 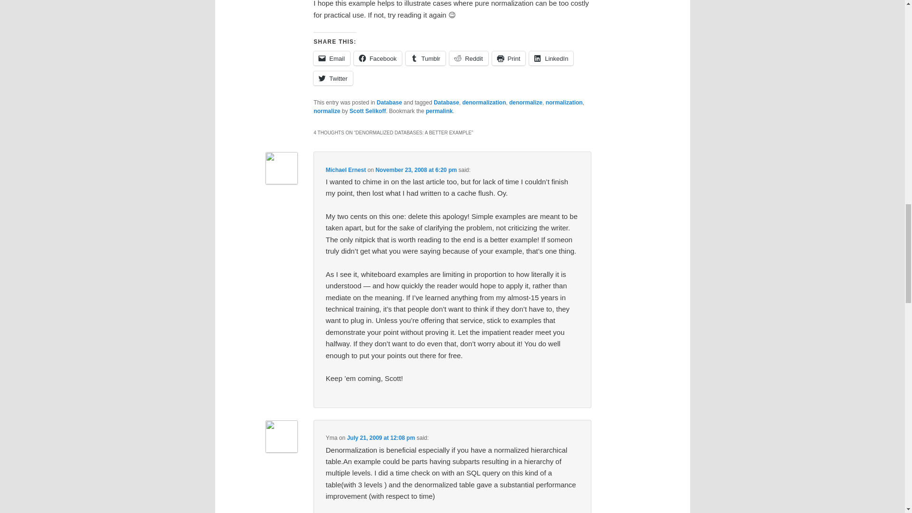 I want to click on Click to email a link to a friend, so click(x=332, y=58).